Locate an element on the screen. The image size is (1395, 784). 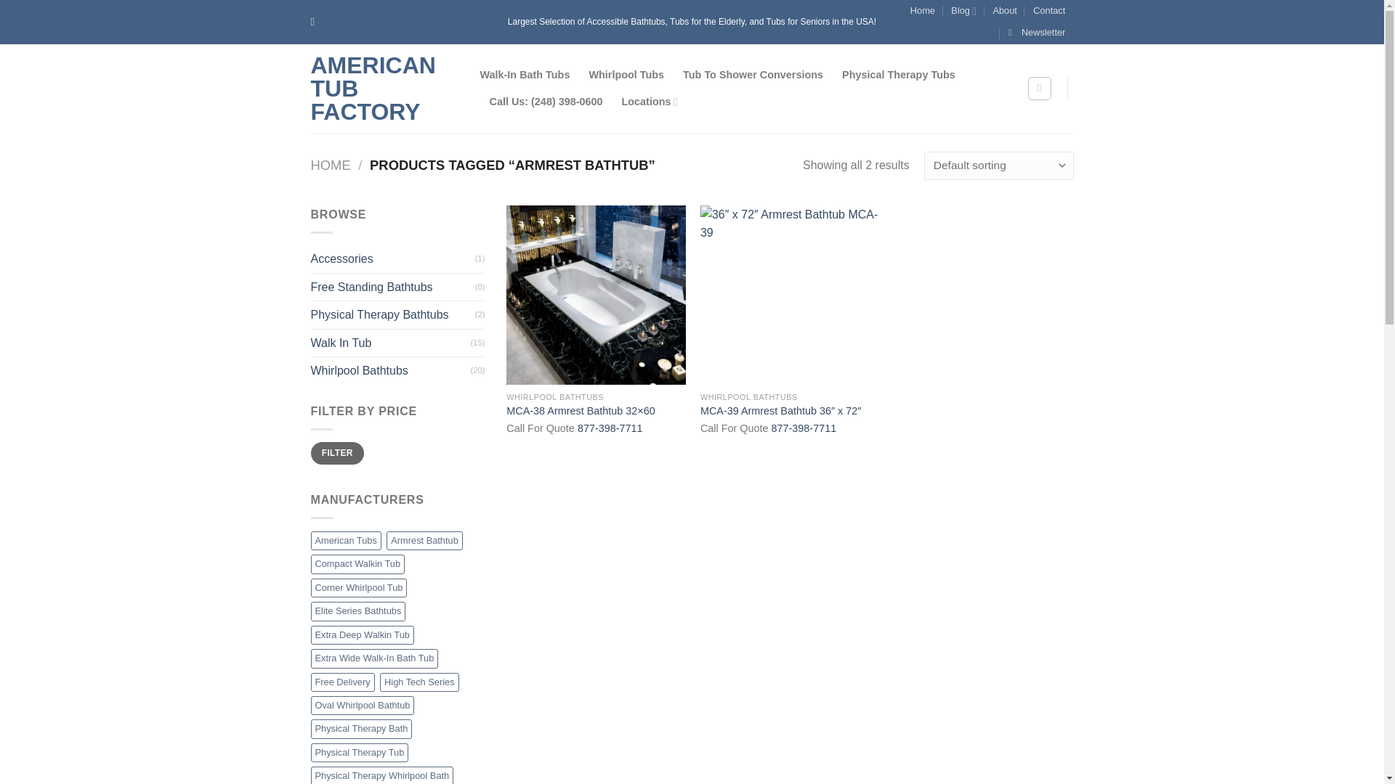
Walk-In Bath Tubs is located at coordinates (525, 74).